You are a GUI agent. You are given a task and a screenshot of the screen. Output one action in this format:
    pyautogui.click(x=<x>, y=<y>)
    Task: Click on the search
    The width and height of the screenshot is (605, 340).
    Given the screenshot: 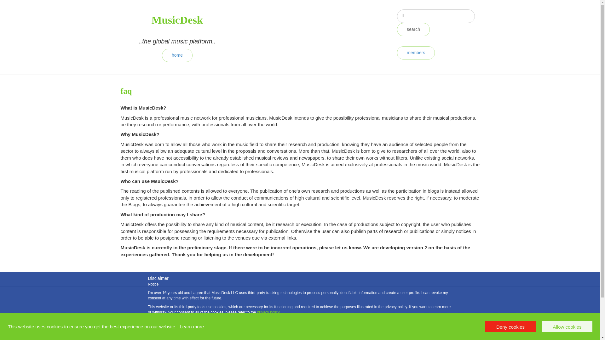 What is the action you would take?
    pyautogui.click(x=413, y=30)
    